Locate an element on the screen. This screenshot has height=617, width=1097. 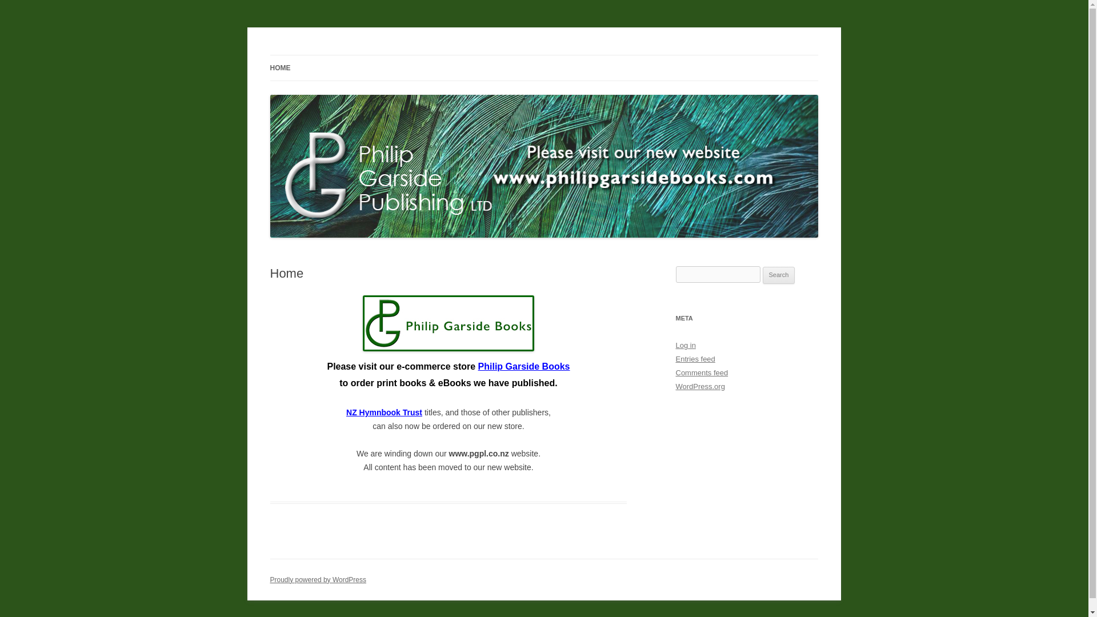
Log in is located at coordinates (686, 345).